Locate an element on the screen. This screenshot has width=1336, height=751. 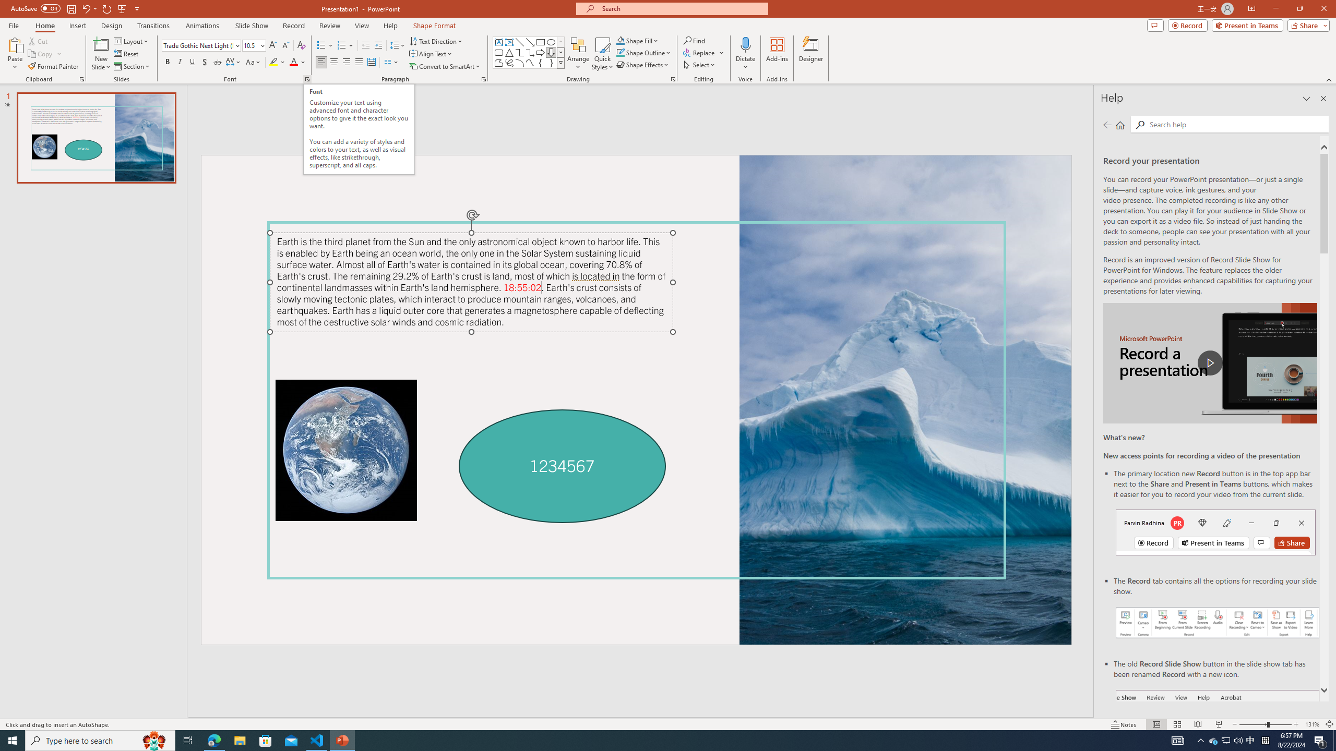
Isosceles Triangle is located at coordinates (509, 52).